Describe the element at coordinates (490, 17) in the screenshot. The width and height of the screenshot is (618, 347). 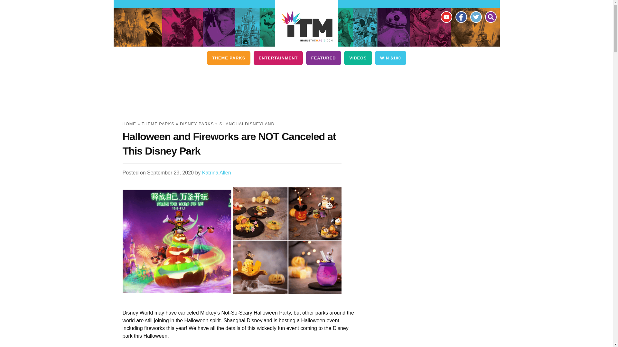
I see `Search` at that location.